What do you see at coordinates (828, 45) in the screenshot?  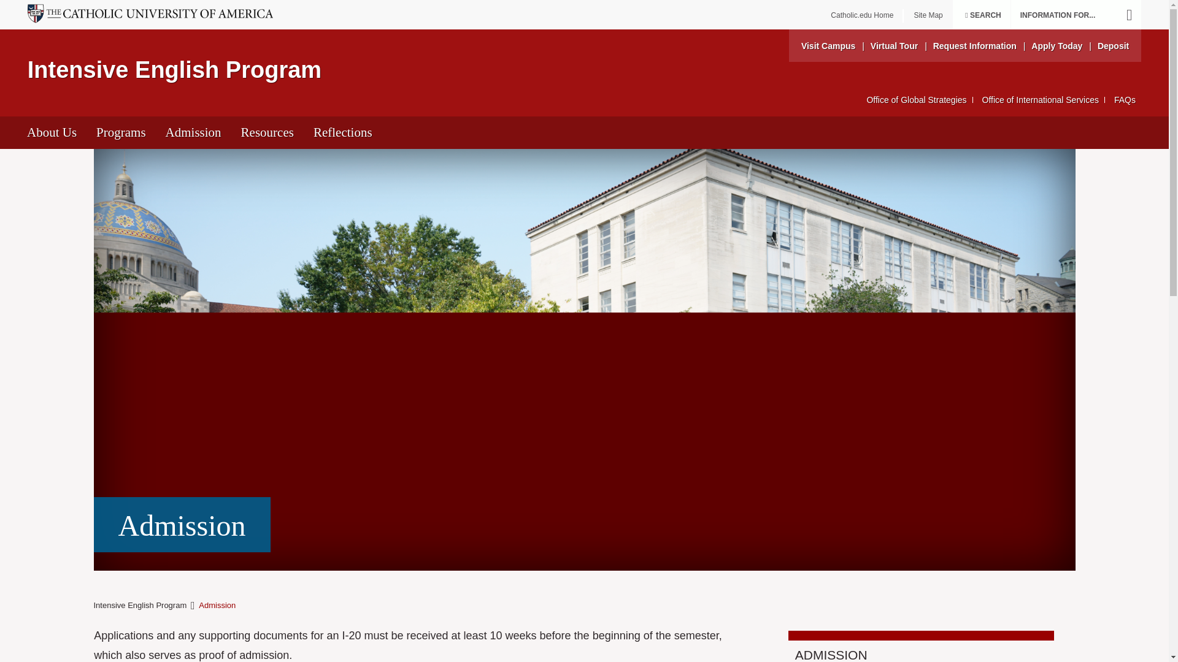 I see `Visit Campus` at bounding box center [828, 45].